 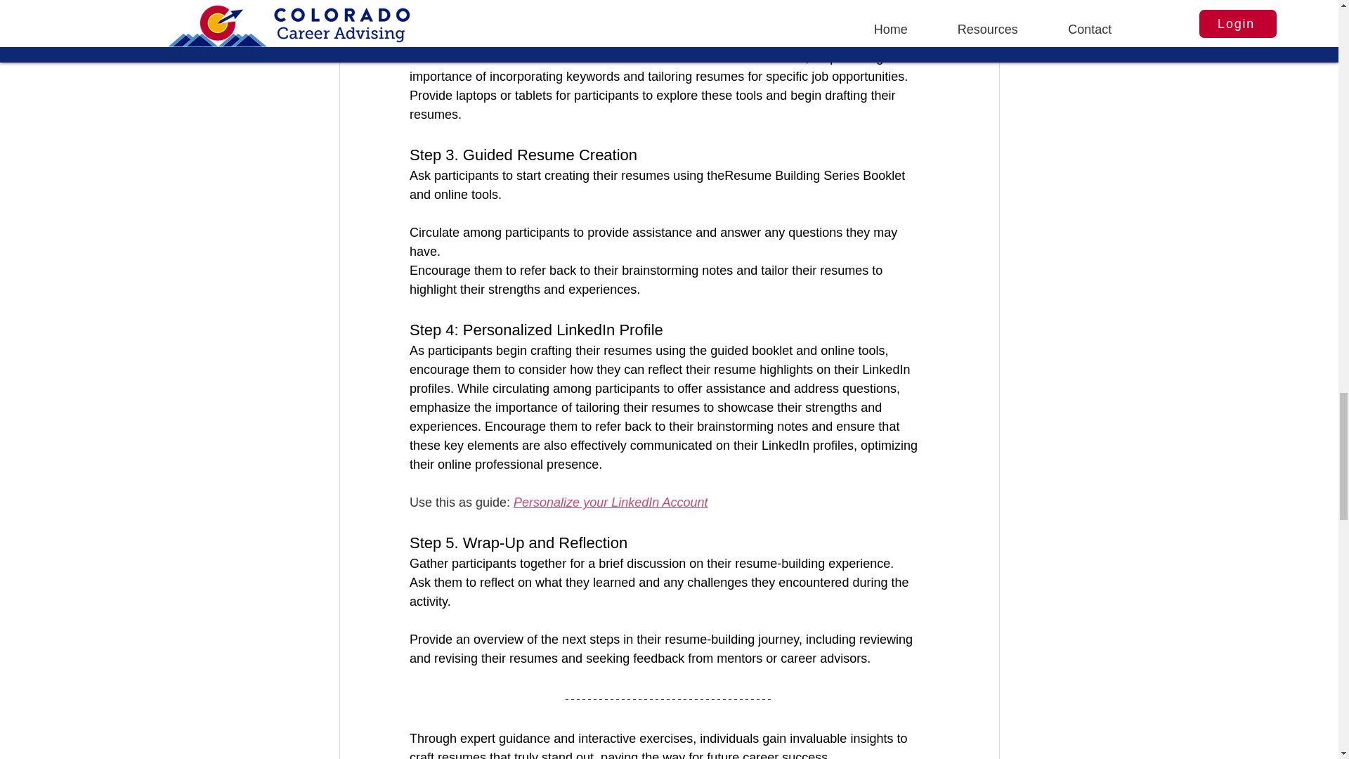 I want to click on Lightcast, so click(x=710, y=4).